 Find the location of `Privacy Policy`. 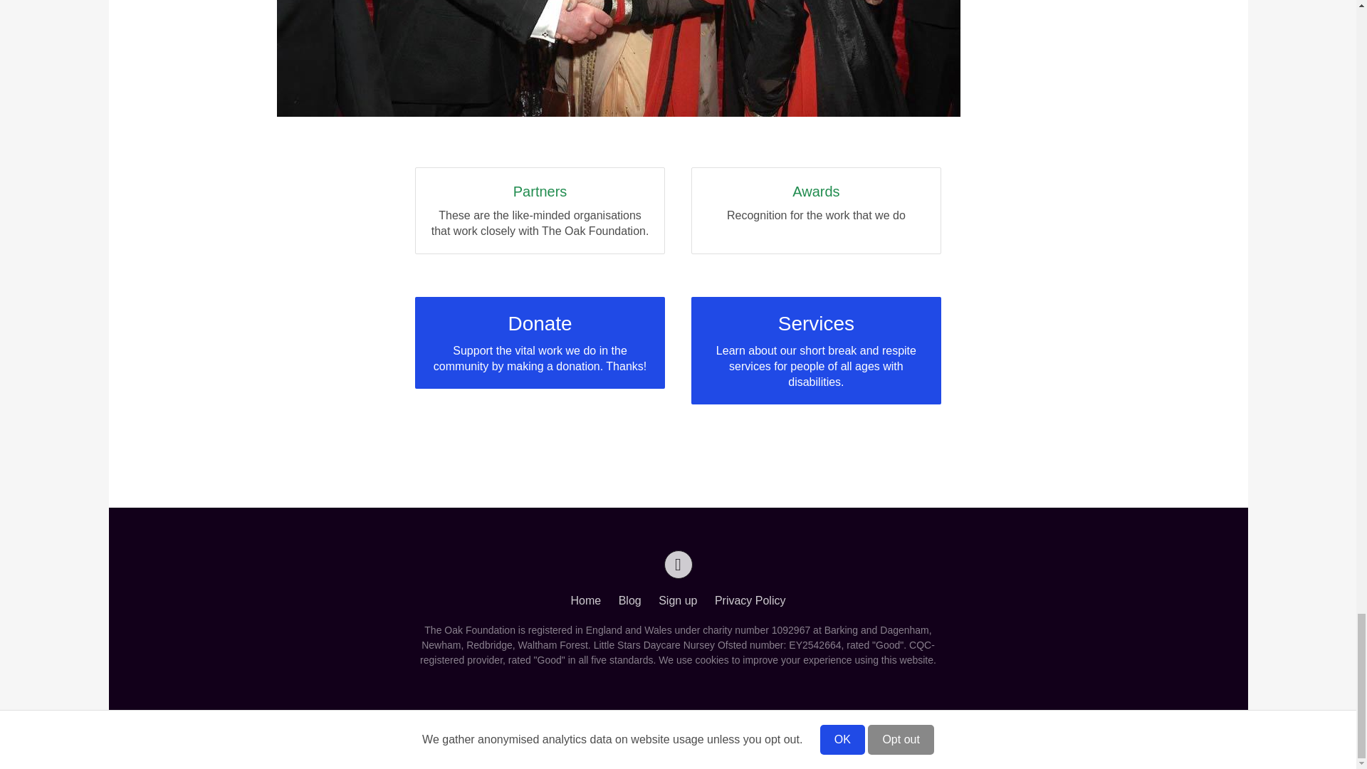

Privacy Policy is located at coordinates (816, 211).